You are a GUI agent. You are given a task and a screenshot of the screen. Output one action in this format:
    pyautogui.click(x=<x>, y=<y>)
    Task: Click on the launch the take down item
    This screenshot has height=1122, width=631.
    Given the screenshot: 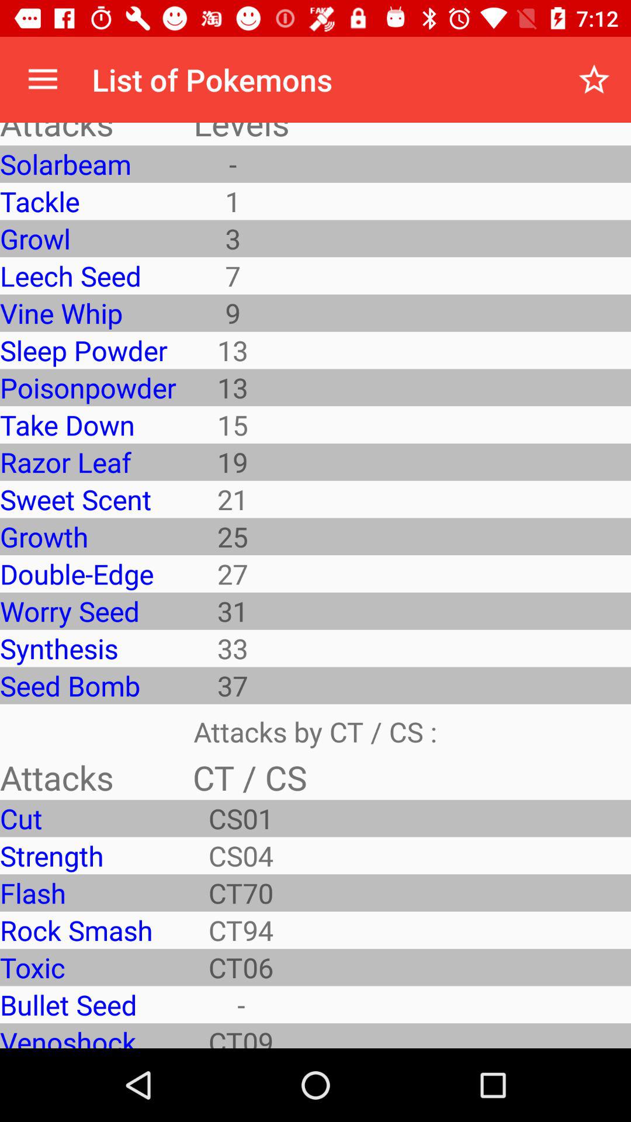 What is the action you would take?
    pyautogui.click(x=88, y=424)
    